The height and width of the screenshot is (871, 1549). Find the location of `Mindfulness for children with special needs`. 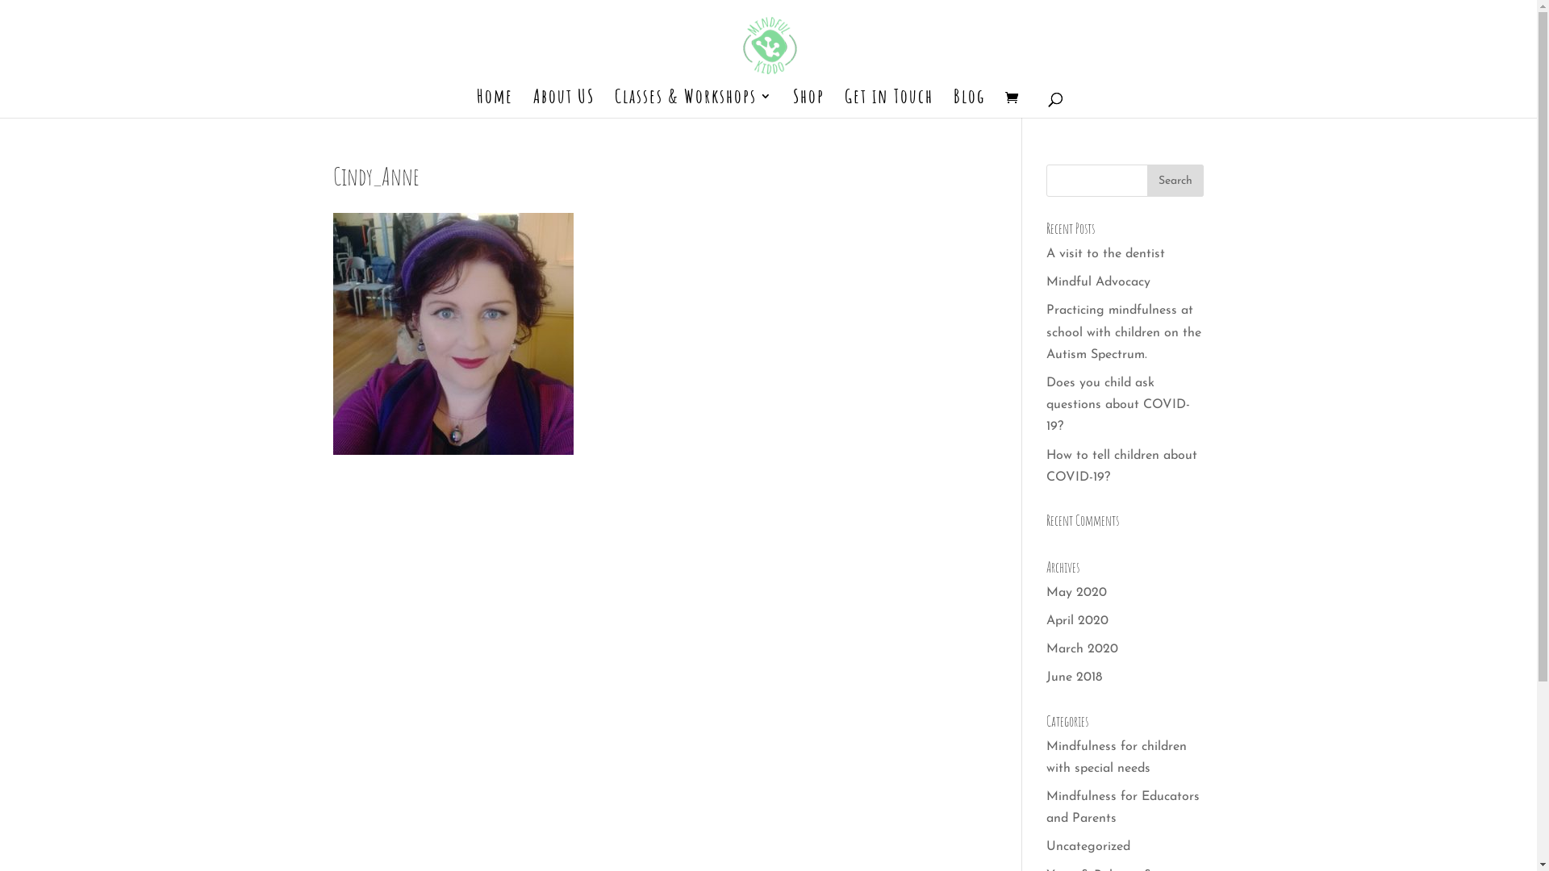

Mindfulness for children with special needs is located at coordinates (1117, 758).